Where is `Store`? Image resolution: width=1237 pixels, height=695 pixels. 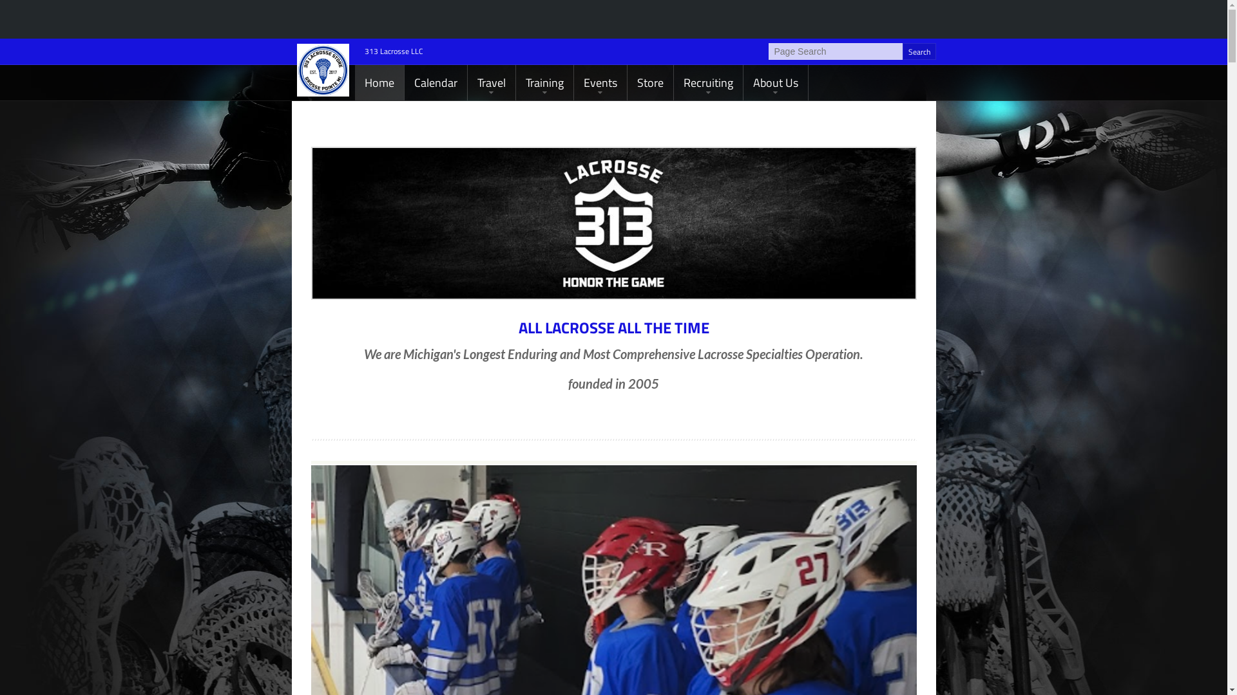 Store is located at coordinates (651, 82).